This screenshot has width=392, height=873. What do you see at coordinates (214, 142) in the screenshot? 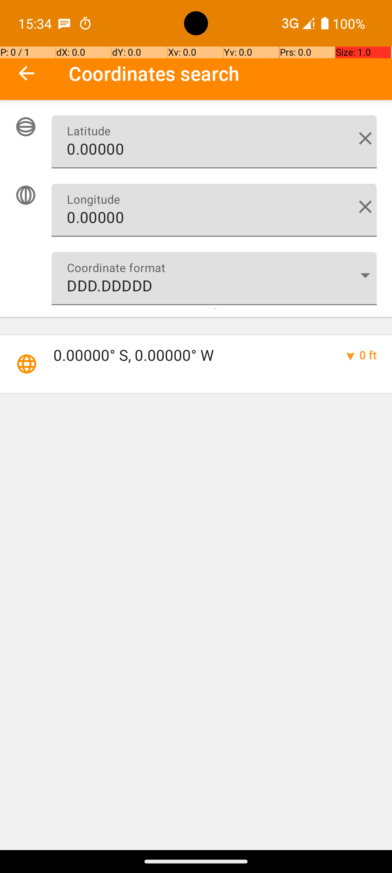
I see `0.00000` at bounding box center [214, 142].